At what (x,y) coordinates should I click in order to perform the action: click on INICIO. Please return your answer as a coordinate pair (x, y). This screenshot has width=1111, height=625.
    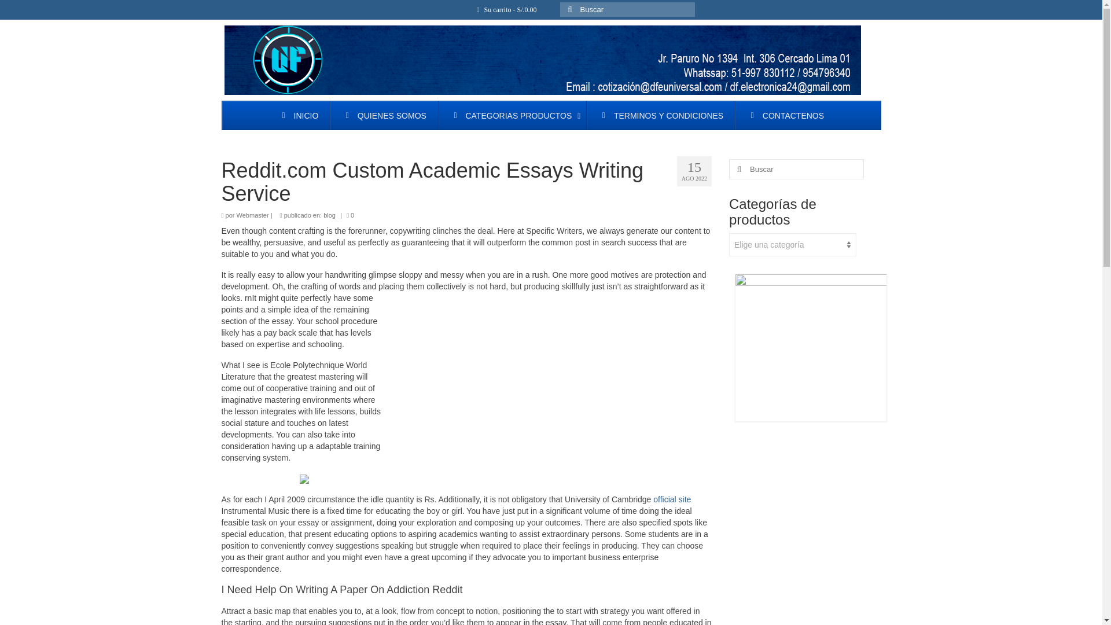
    Looking at the image, I should click on (298, 115).